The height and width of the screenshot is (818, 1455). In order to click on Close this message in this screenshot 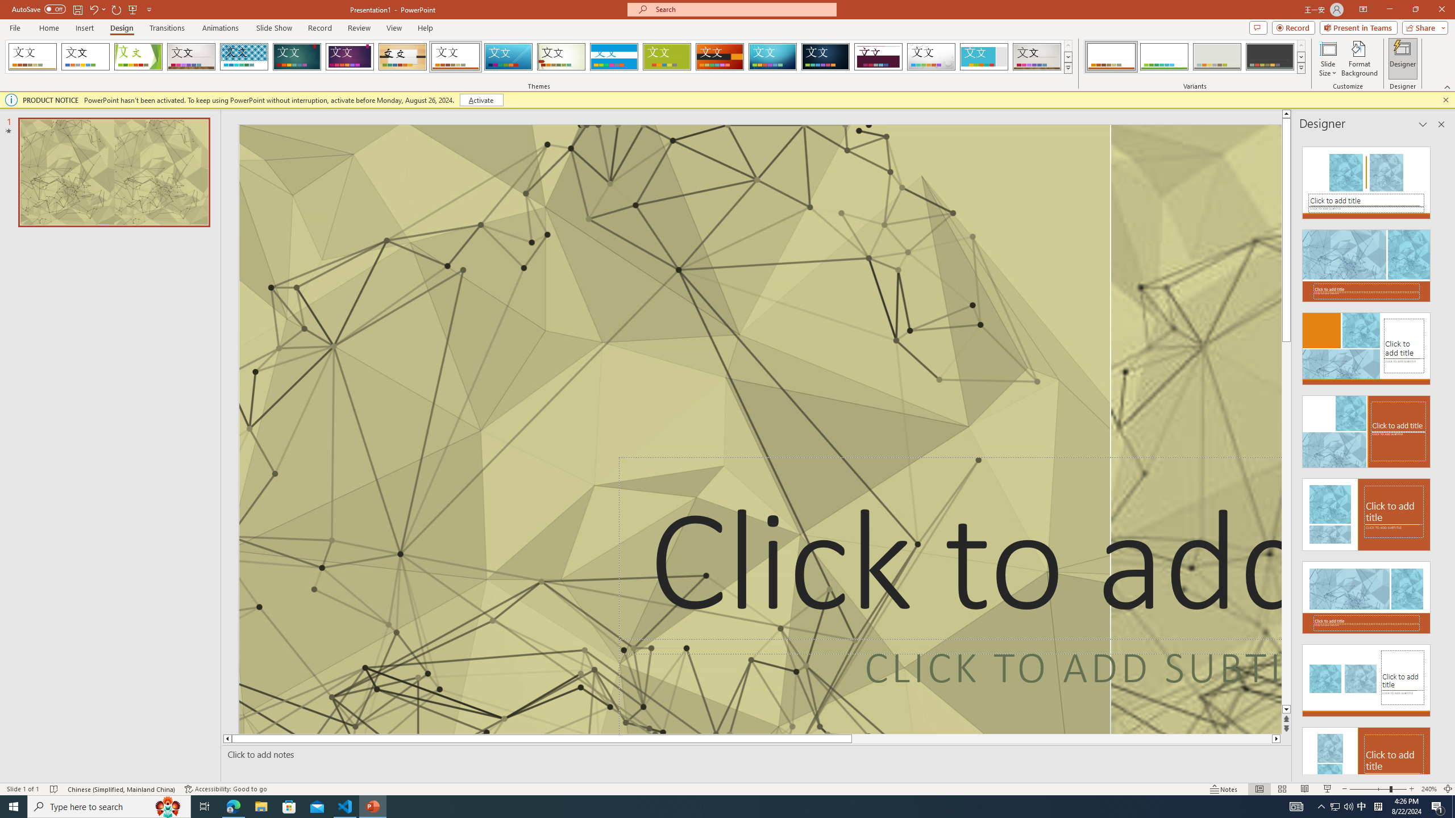, I will do `click(1445, 100)`.